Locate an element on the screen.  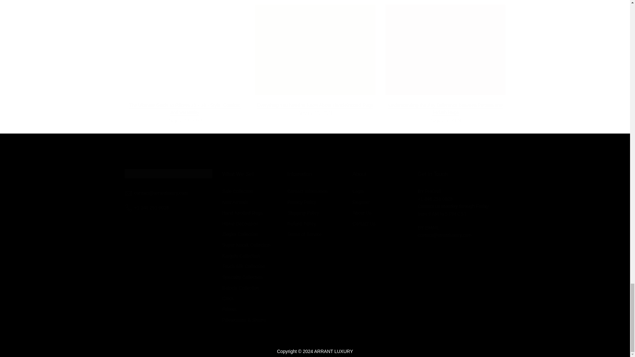
Everything You Need to Know About Hand-Knotted Rugs is located at coordinates (315, 105).